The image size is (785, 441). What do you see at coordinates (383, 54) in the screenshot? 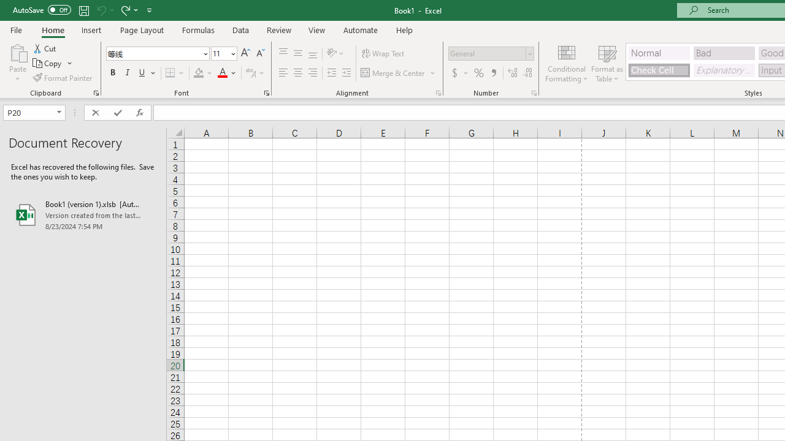
I see `Wrap Text` at bounding box center [383, 54].